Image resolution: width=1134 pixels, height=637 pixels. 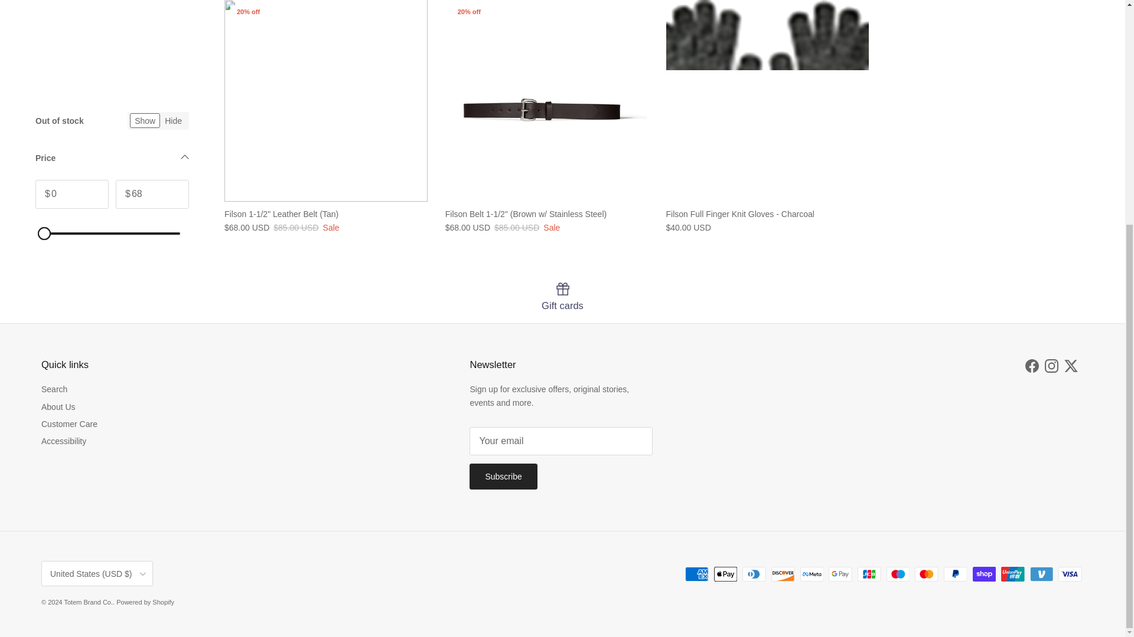 What do you see at coordinates (1051, 366) in the screenshot?
I see `Totem Brand Co. on Instagram` at bounding box center [1051, 366].